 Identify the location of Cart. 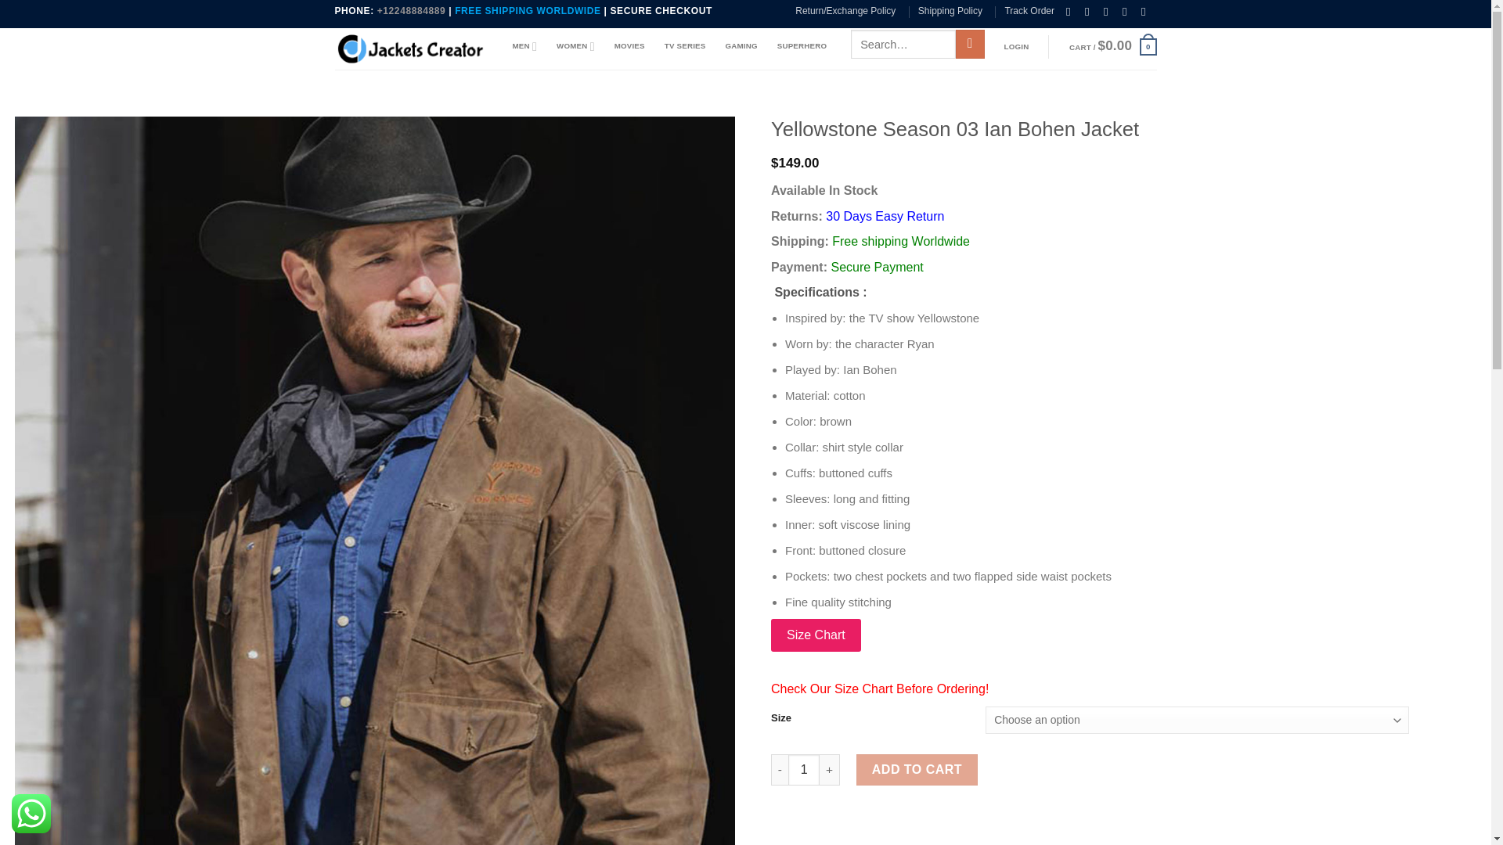
(1113, 47).